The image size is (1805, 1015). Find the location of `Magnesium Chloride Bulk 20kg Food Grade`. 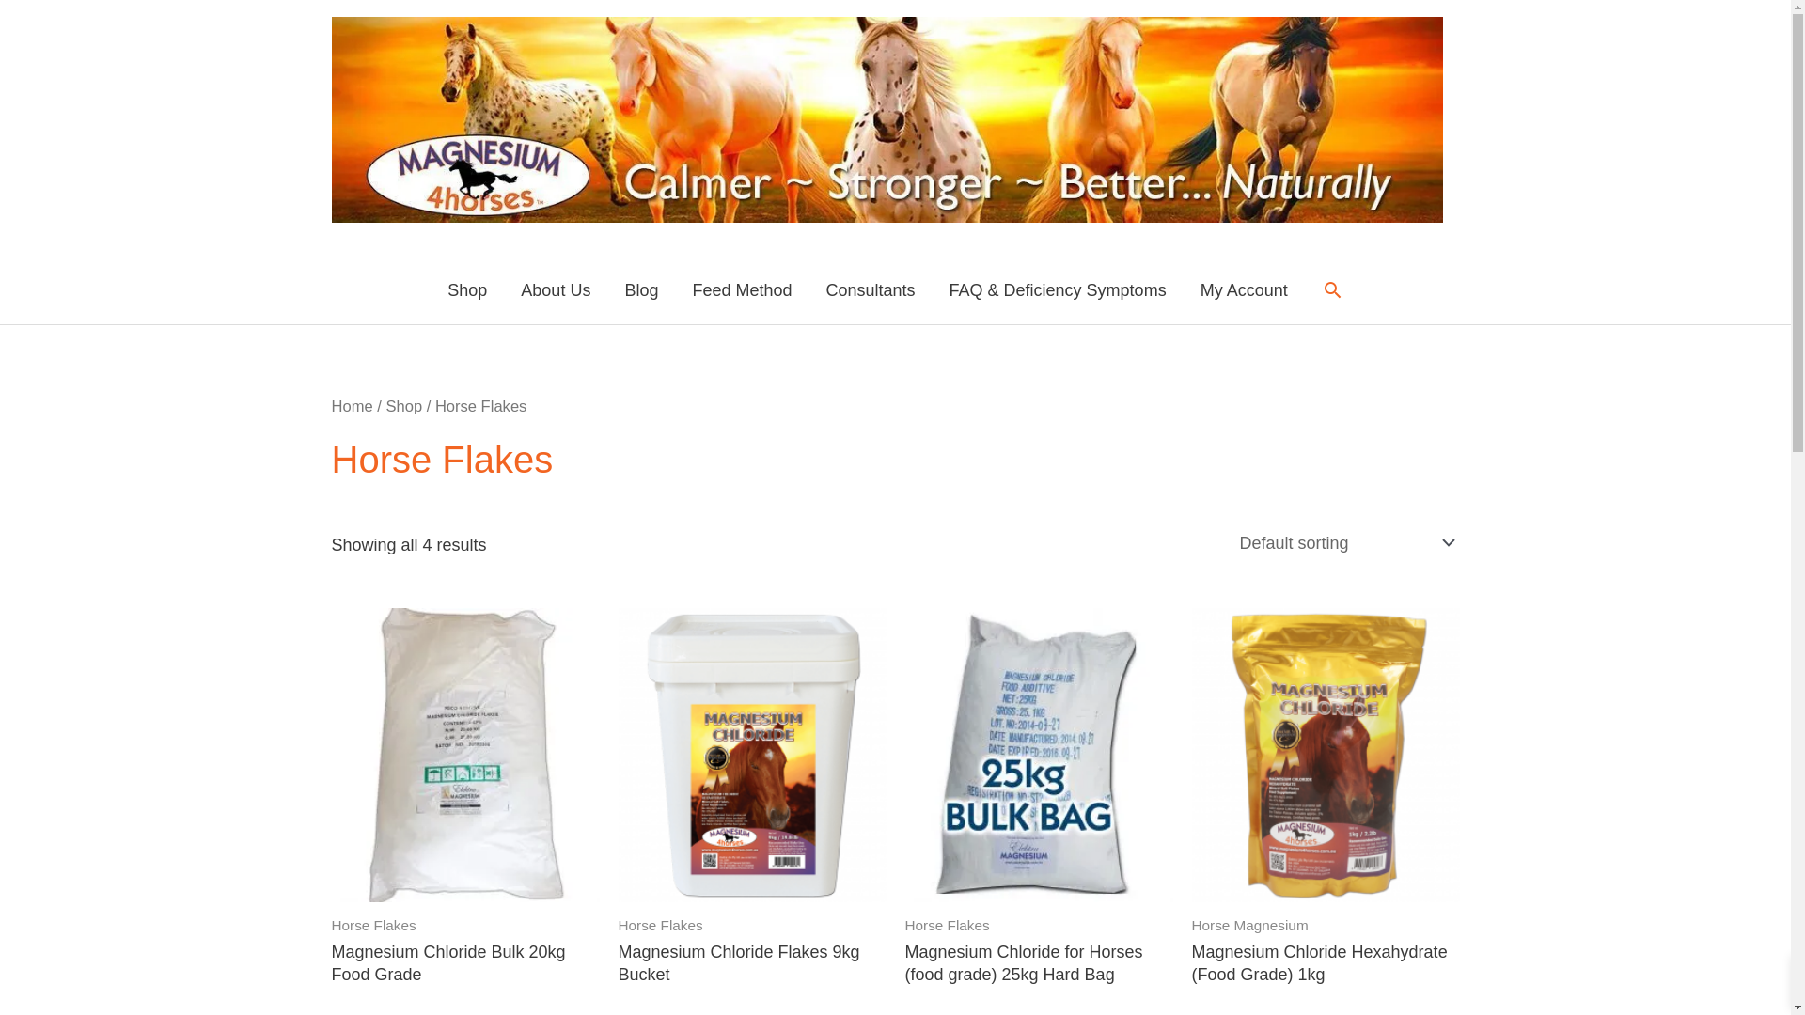

Magnesium Chloride Bulk 20kg Food Grade is located at coordinates (464, 968).